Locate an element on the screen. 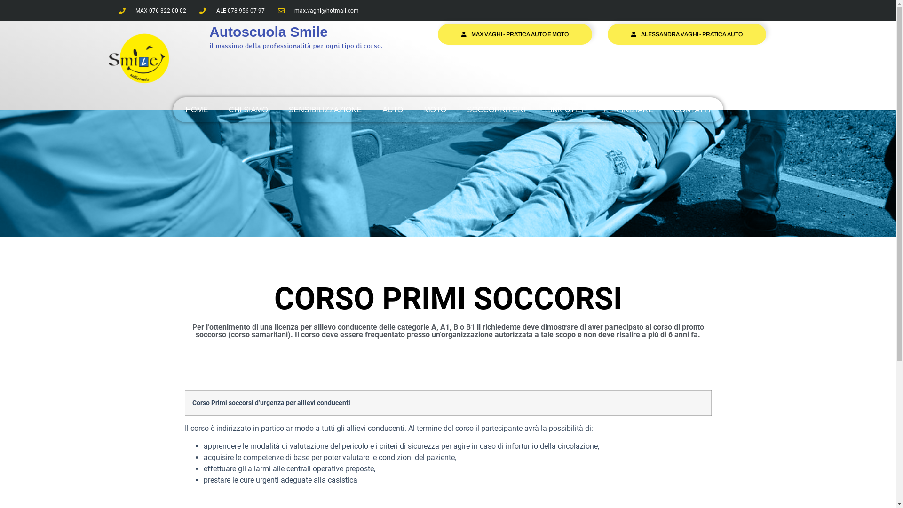  LINK UTILI is located at coordinates (564, 110).